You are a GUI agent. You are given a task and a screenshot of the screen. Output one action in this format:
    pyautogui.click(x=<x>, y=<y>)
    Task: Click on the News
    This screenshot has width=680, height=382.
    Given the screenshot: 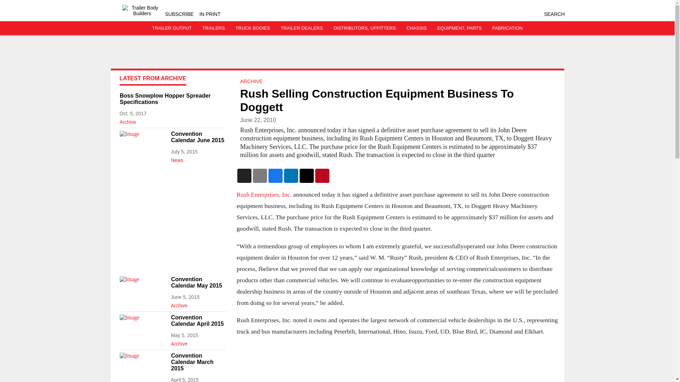 What is the action you would take?
    pyautogui.click(x=198, y=159)
    